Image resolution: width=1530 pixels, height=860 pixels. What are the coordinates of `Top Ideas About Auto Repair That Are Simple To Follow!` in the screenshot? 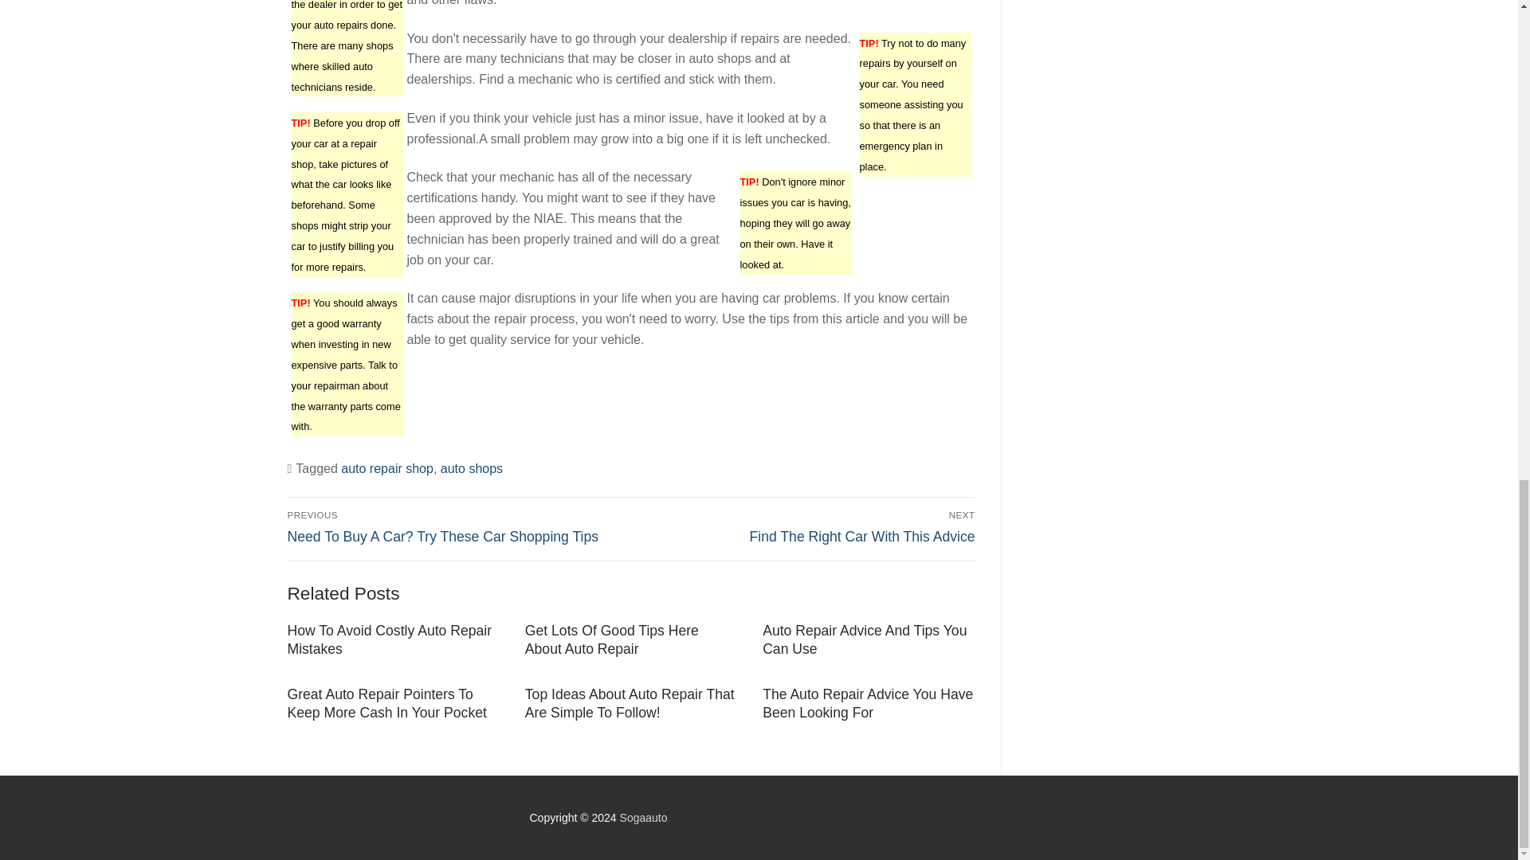 It's located at (630, 703).